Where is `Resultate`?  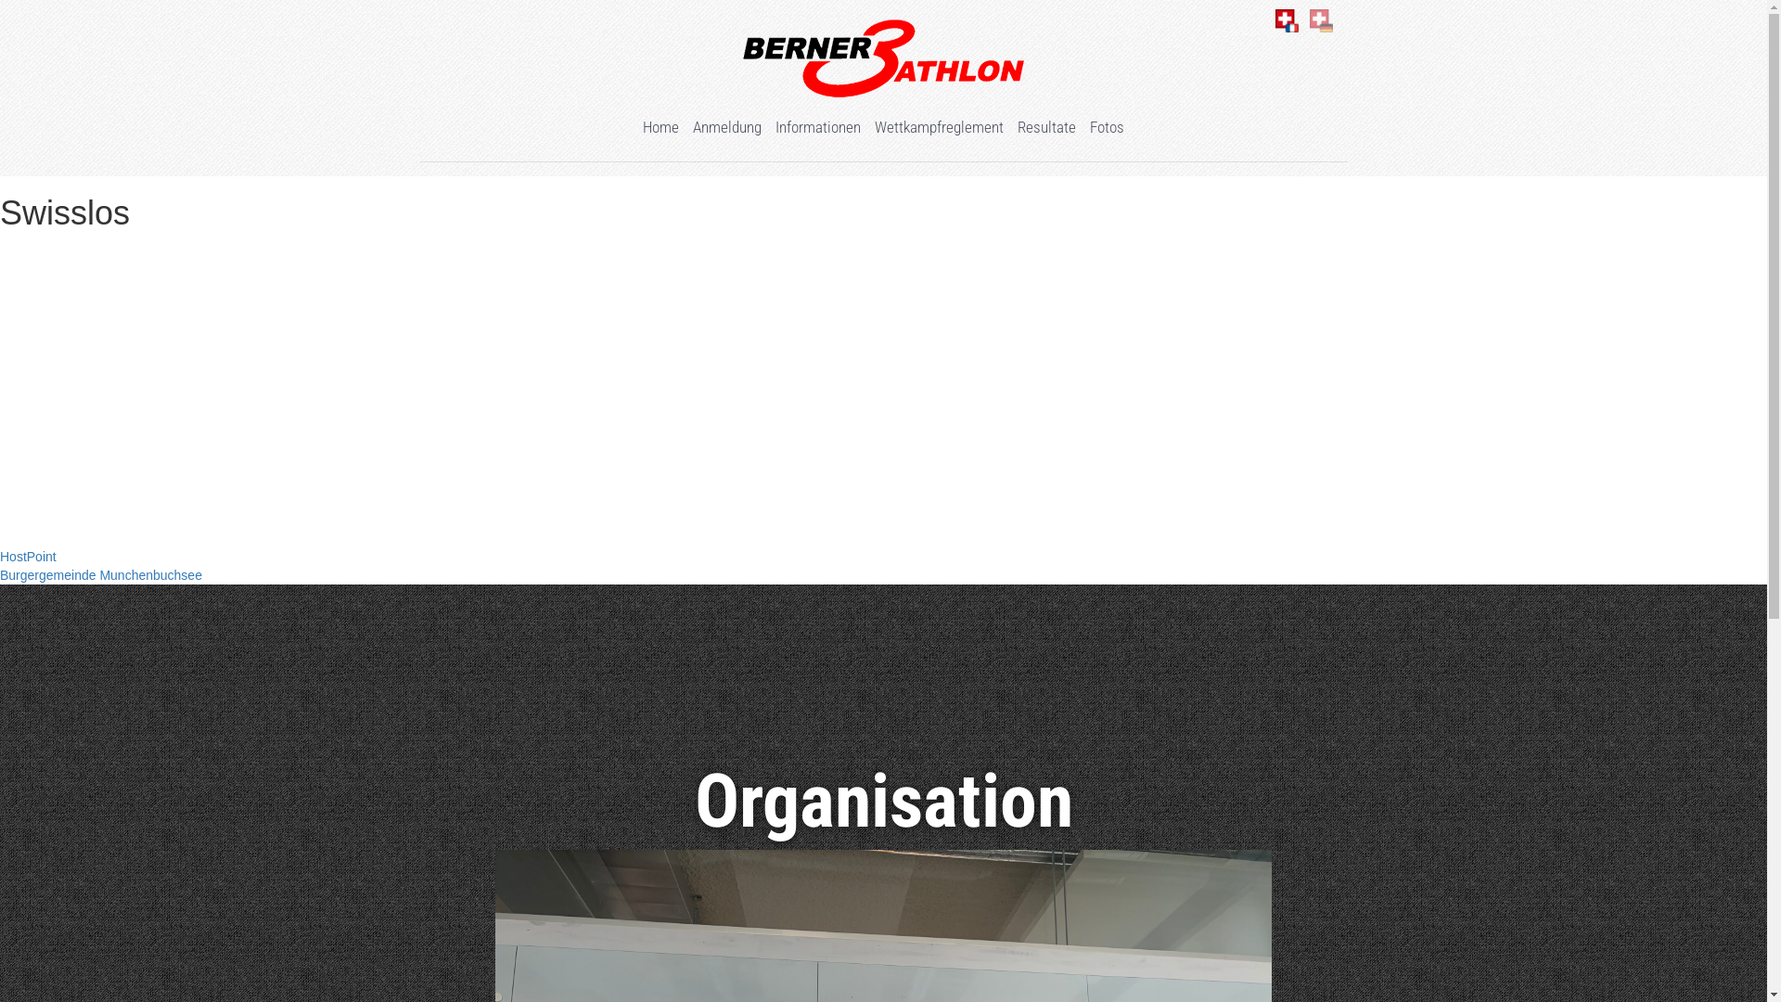
Resultate is located at coordinates (1046, 127).